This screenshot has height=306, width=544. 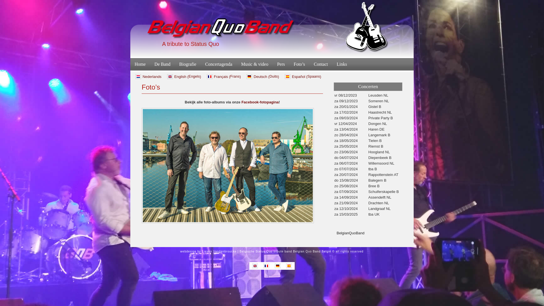 I want to click on Music & video, so click(x=255, y=64).